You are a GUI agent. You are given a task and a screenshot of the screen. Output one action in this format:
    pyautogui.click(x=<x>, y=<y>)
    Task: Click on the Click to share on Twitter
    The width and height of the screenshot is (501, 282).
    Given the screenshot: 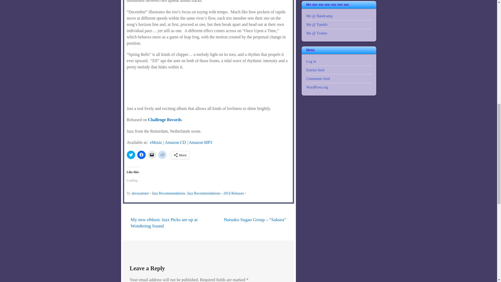 What is the action you would take?
    pyautogui.click(x=131, y=155)
    